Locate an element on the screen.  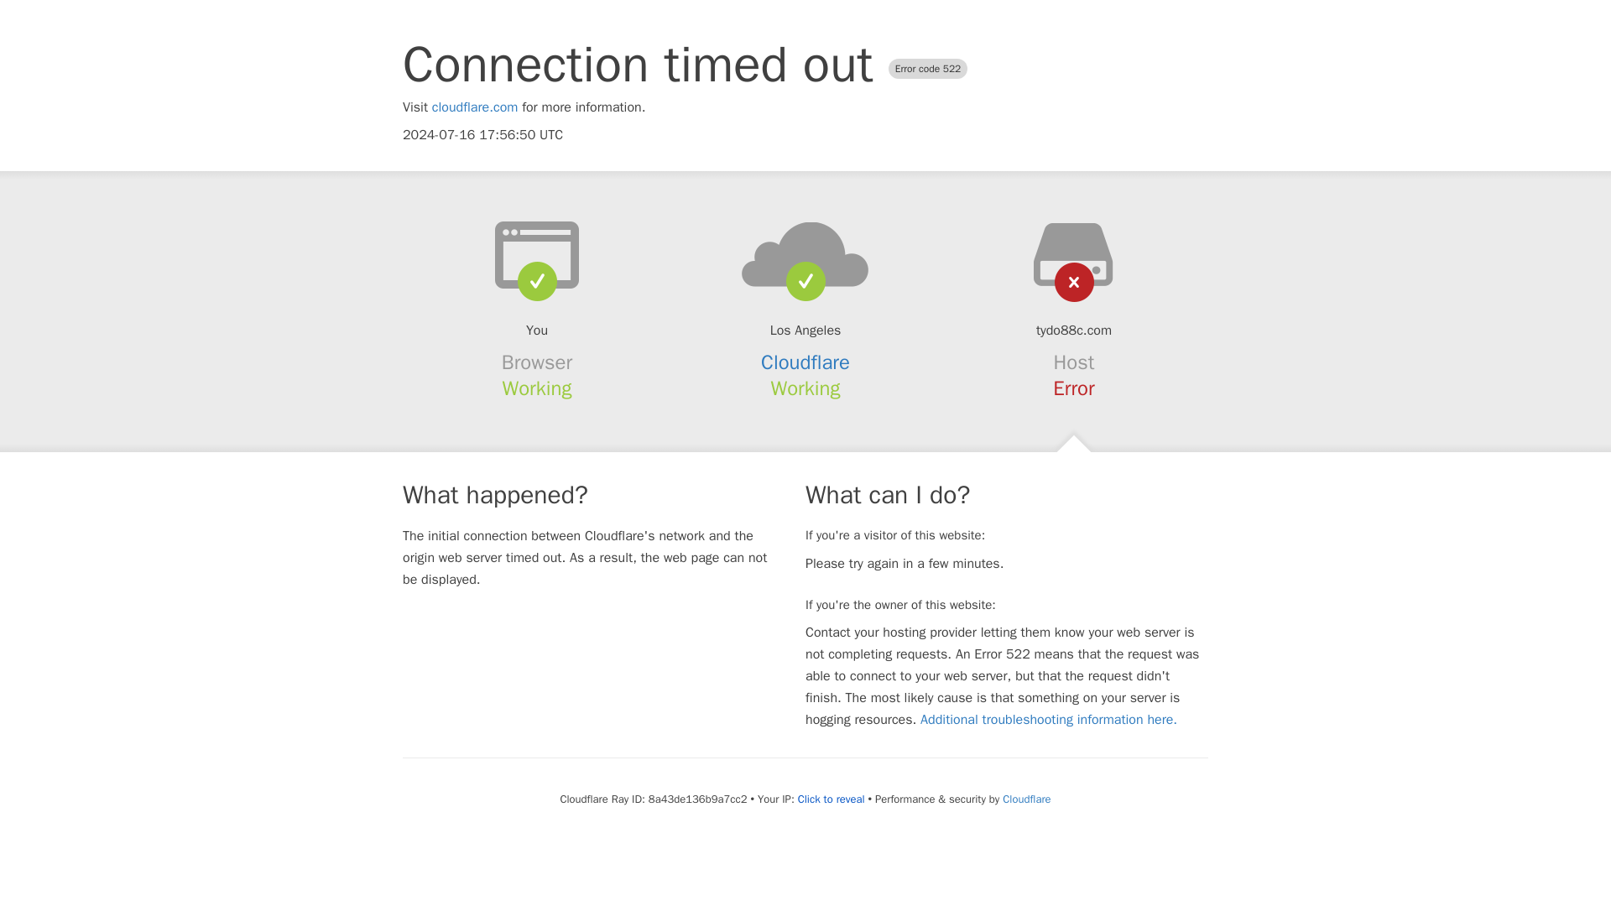
Click to reveal is located at coordinates (831, 799).